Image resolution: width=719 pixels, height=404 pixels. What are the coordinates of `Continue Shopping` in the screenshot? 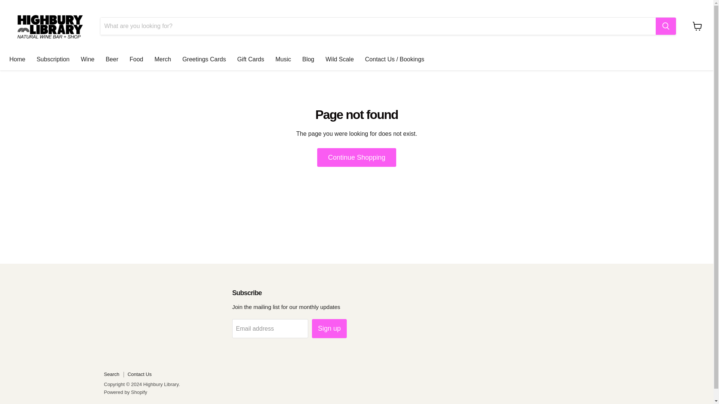 It's located at (357, 158).